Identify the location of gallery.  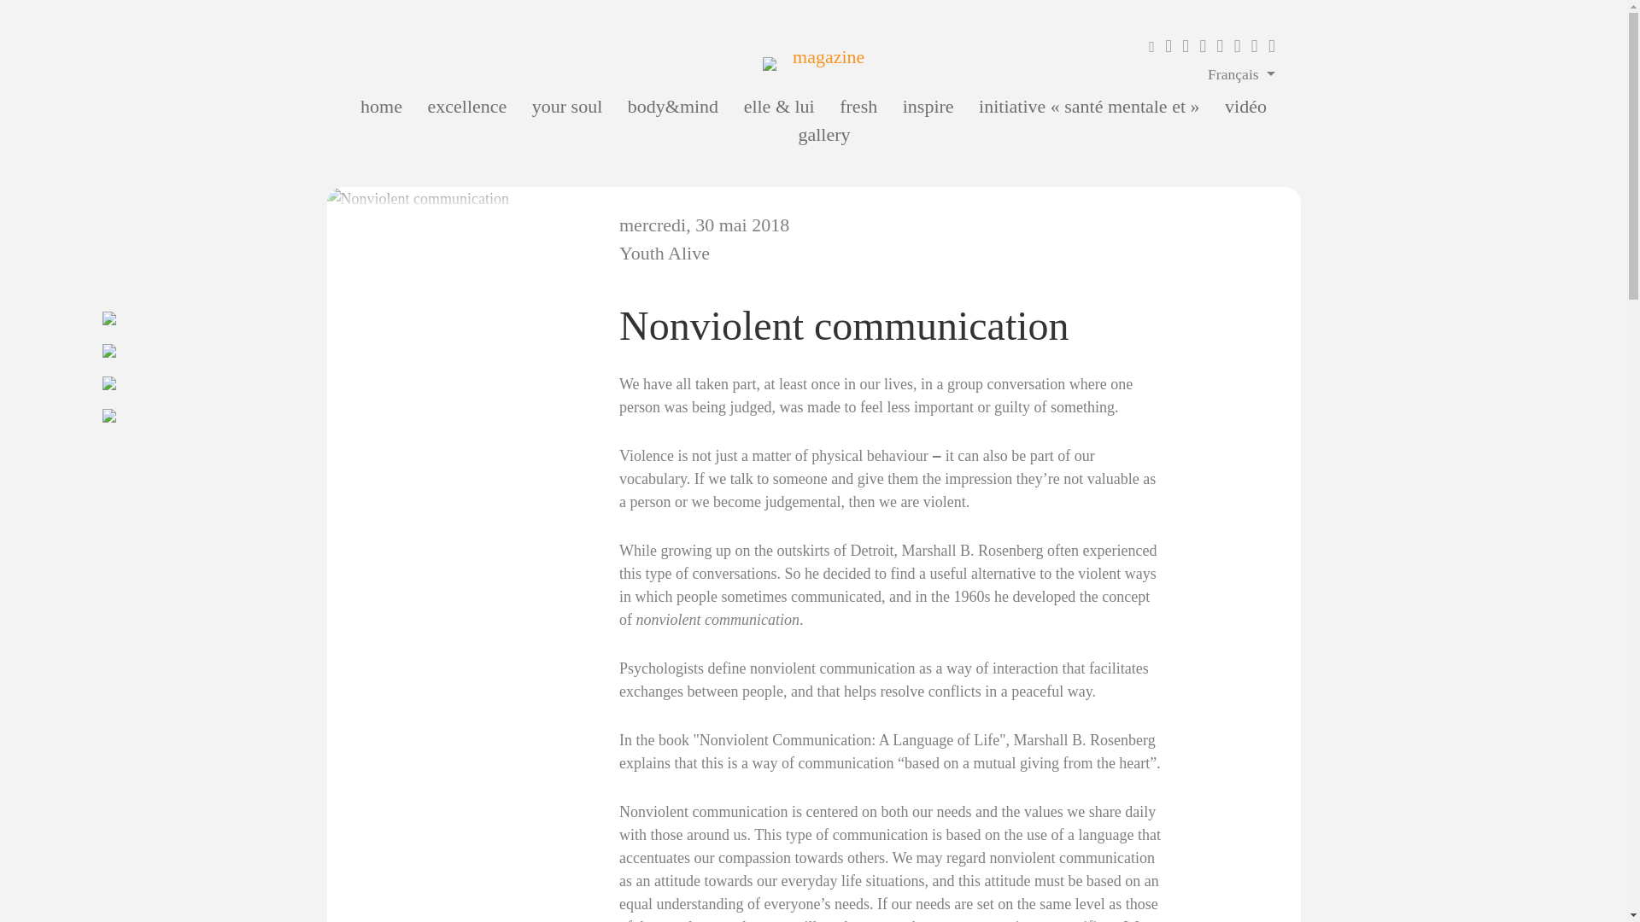
(823, 133).